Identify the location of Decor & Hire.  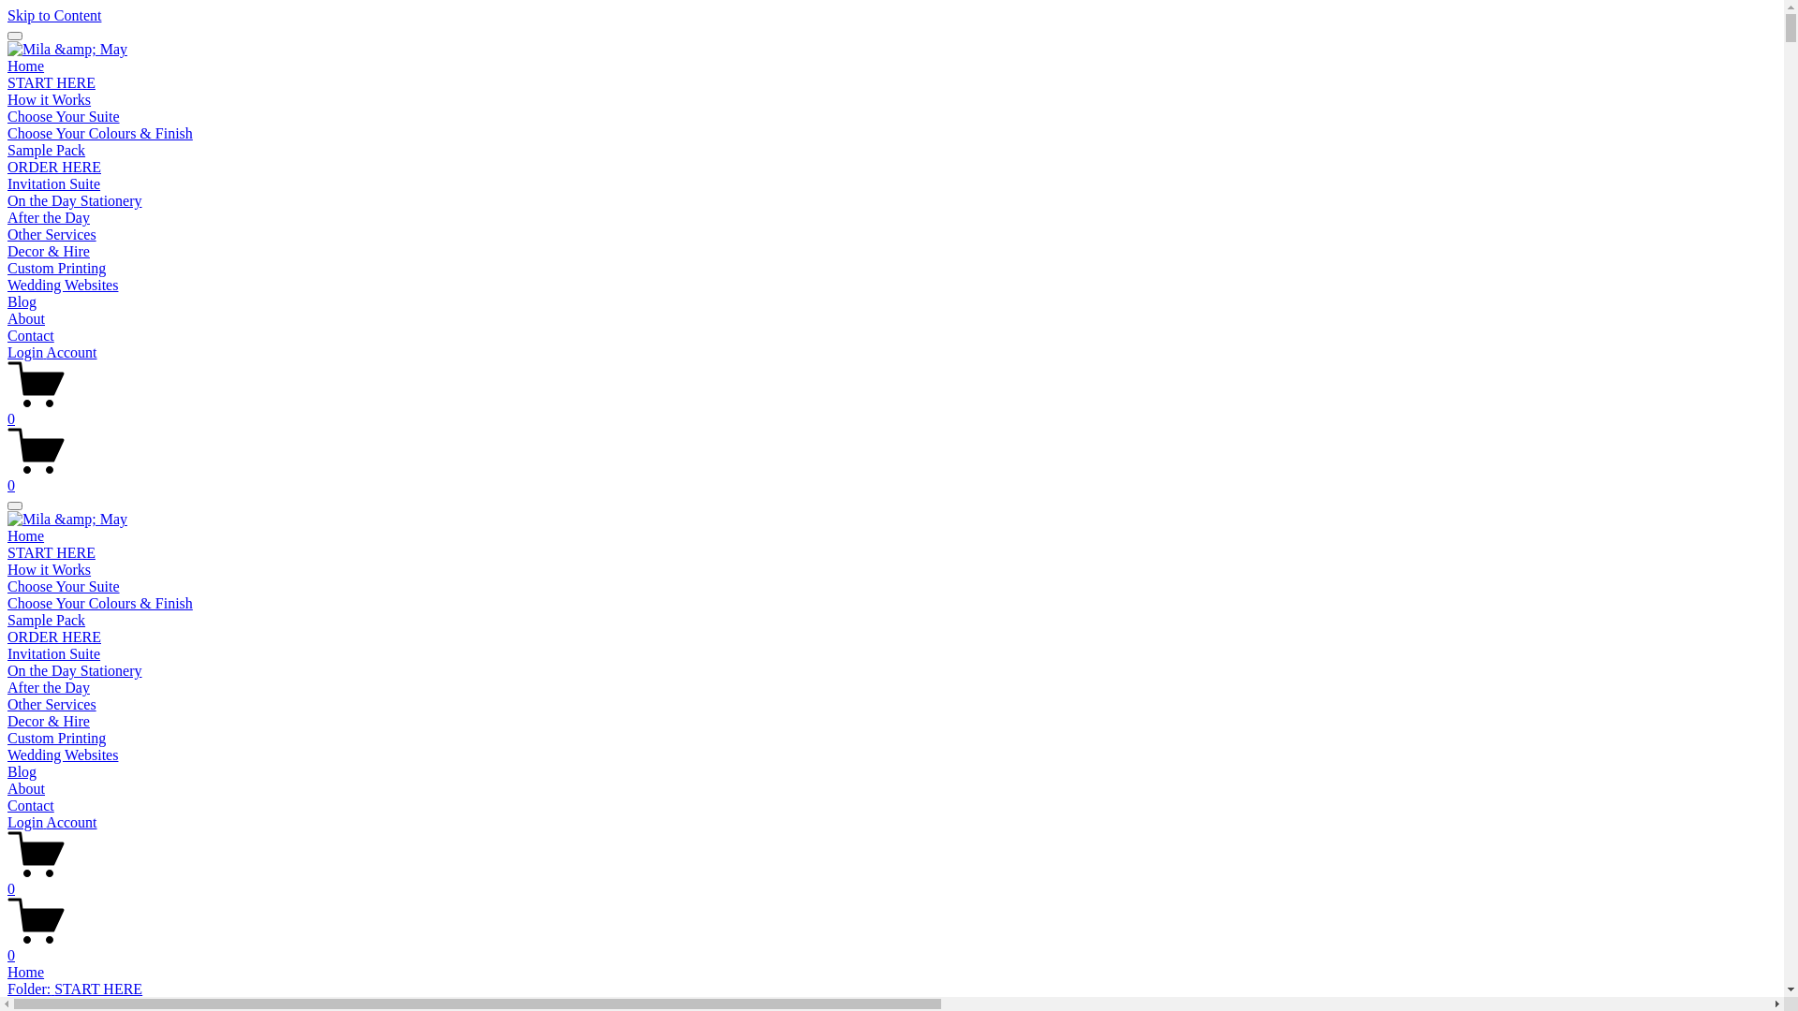
(49, 721).